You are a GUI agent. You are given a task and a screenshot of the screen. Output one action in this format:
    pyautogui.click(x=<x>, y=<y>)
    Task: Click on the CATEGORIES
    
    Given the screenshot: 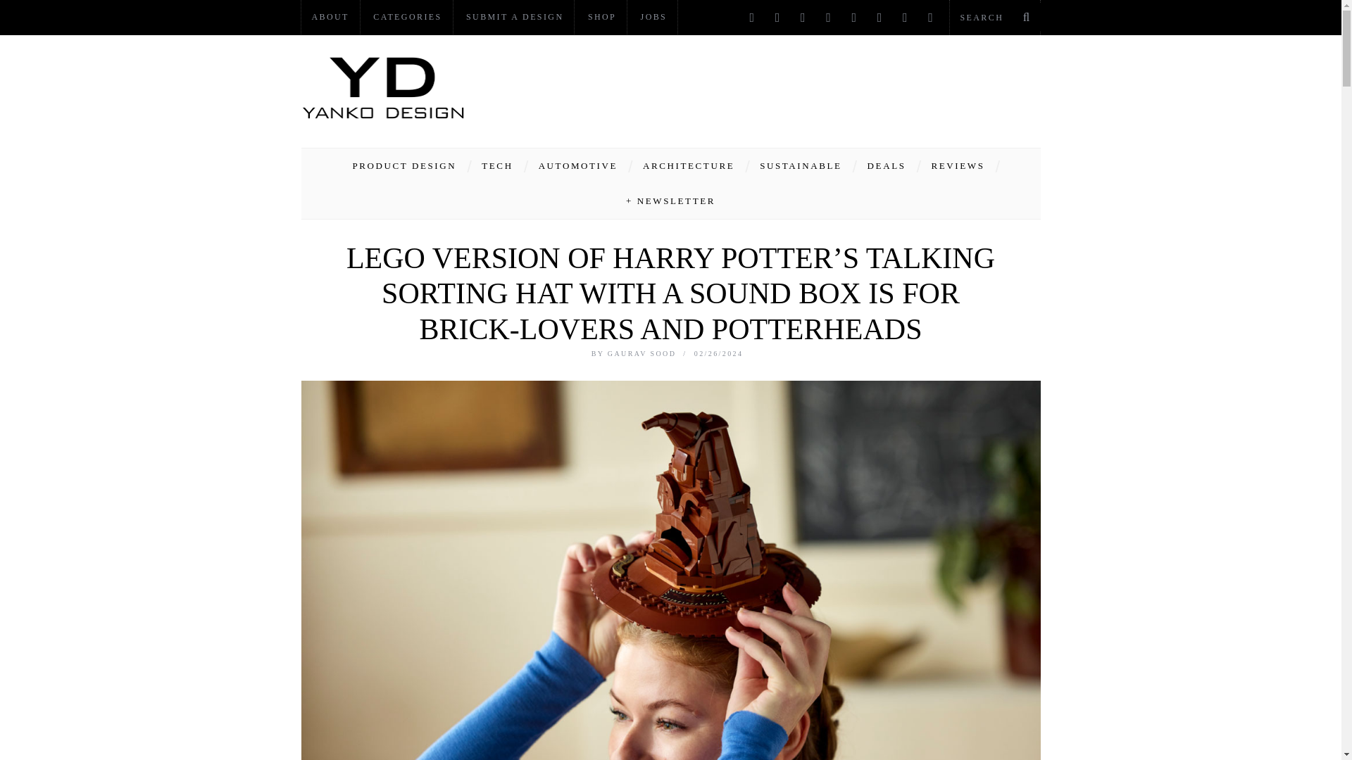 What is the action you would take?
    pyautogui.click(x=407, y=17)
    